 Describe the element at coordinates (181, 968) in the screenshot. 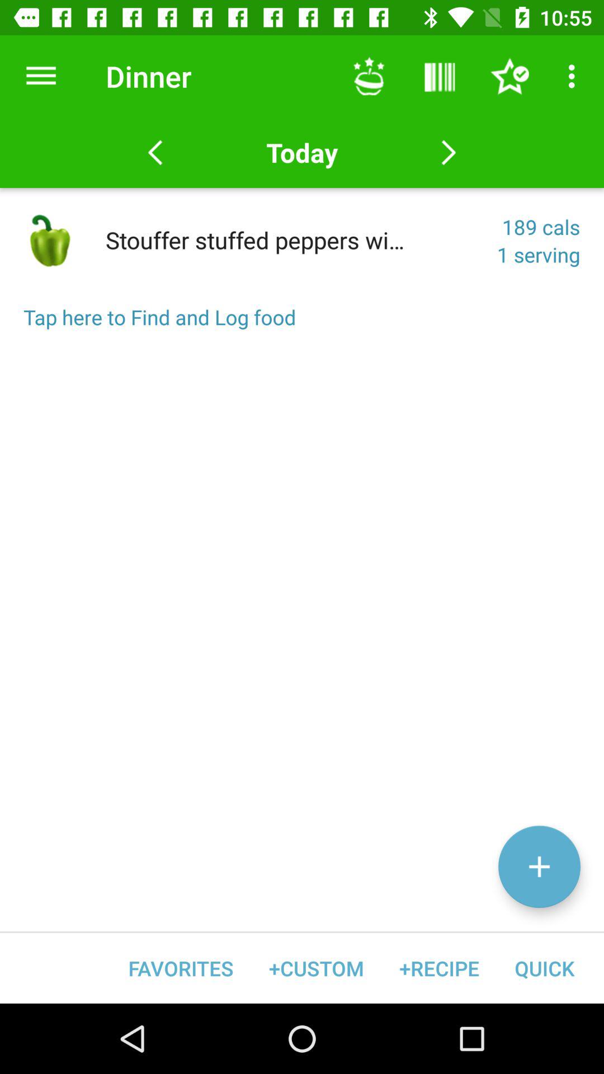

I see `press item next to the +custom icon` at that location.